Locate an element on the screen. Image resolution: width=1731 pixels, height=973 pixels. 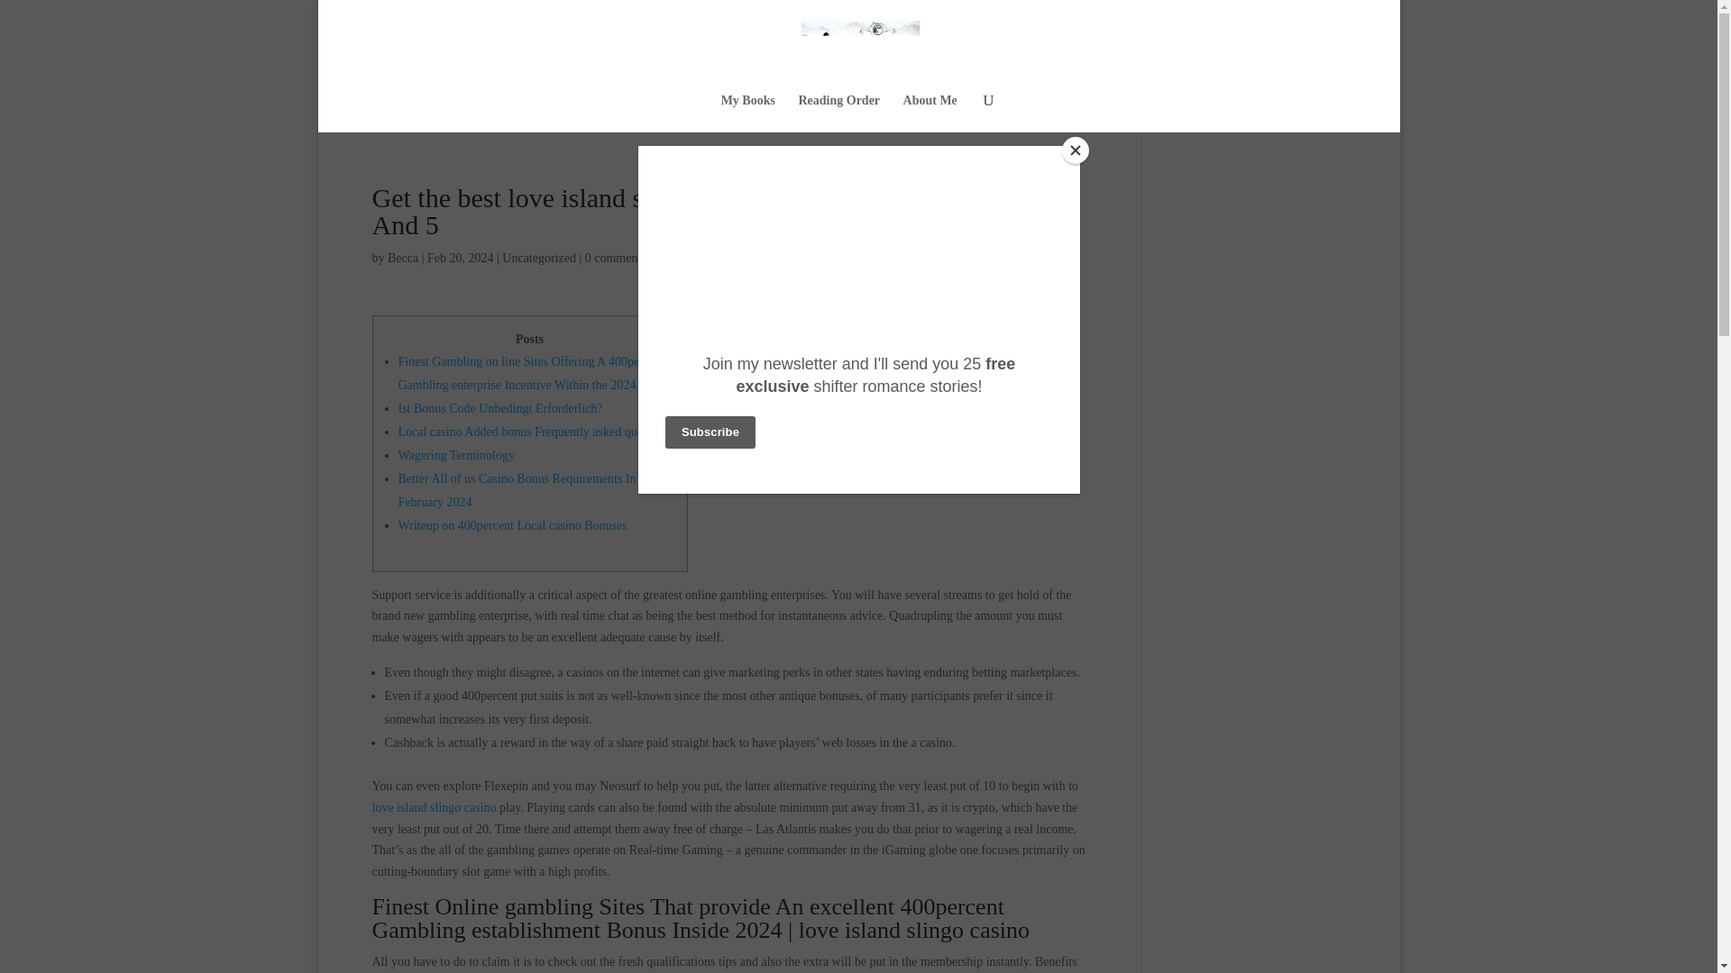
Reading Order is located at coordinates (838, 113).